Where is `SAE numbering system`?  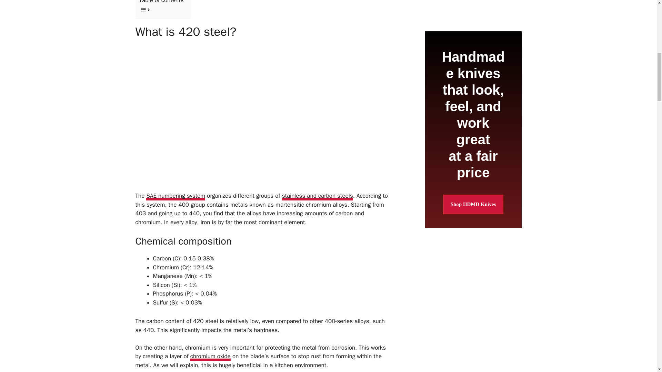 SAE numbering system is located at coordinates (176, 196).